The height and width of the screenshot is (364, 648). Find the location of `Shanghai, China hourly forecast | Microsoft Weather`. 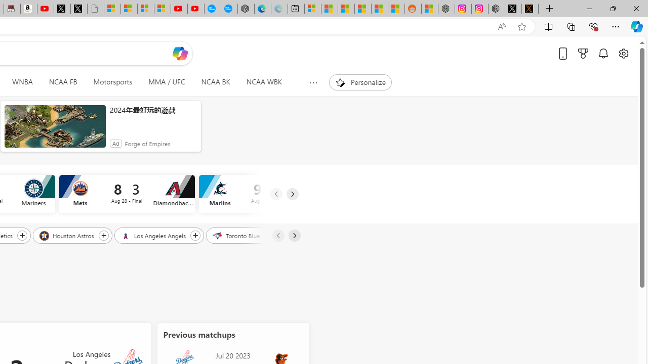

Shanghai, China hourly forecast | Microsoft Weather is located at coordinates (346, 9).